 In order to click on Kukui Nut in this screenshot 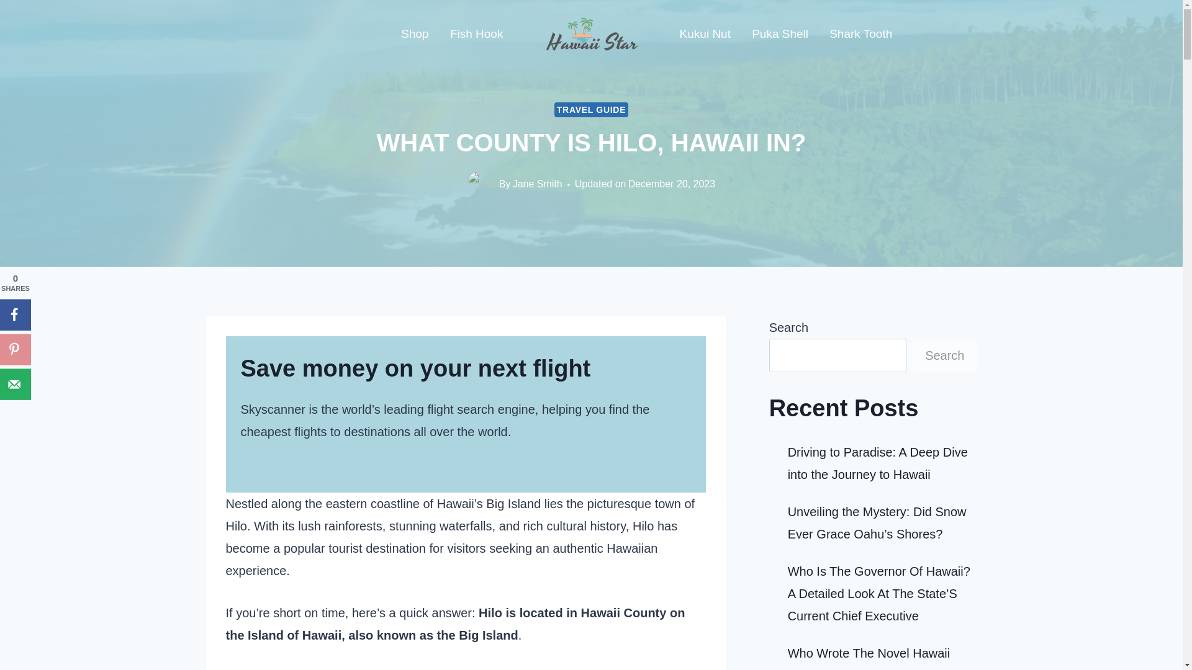, I will do `click(705, 35)`.